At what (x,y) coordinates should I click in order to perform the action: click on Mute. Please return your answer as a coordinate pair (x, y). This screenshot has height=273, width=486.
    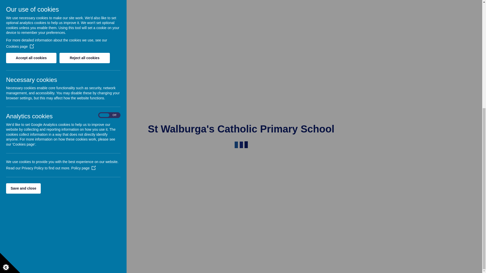
    Looking at the image, I should click on (449, 103).